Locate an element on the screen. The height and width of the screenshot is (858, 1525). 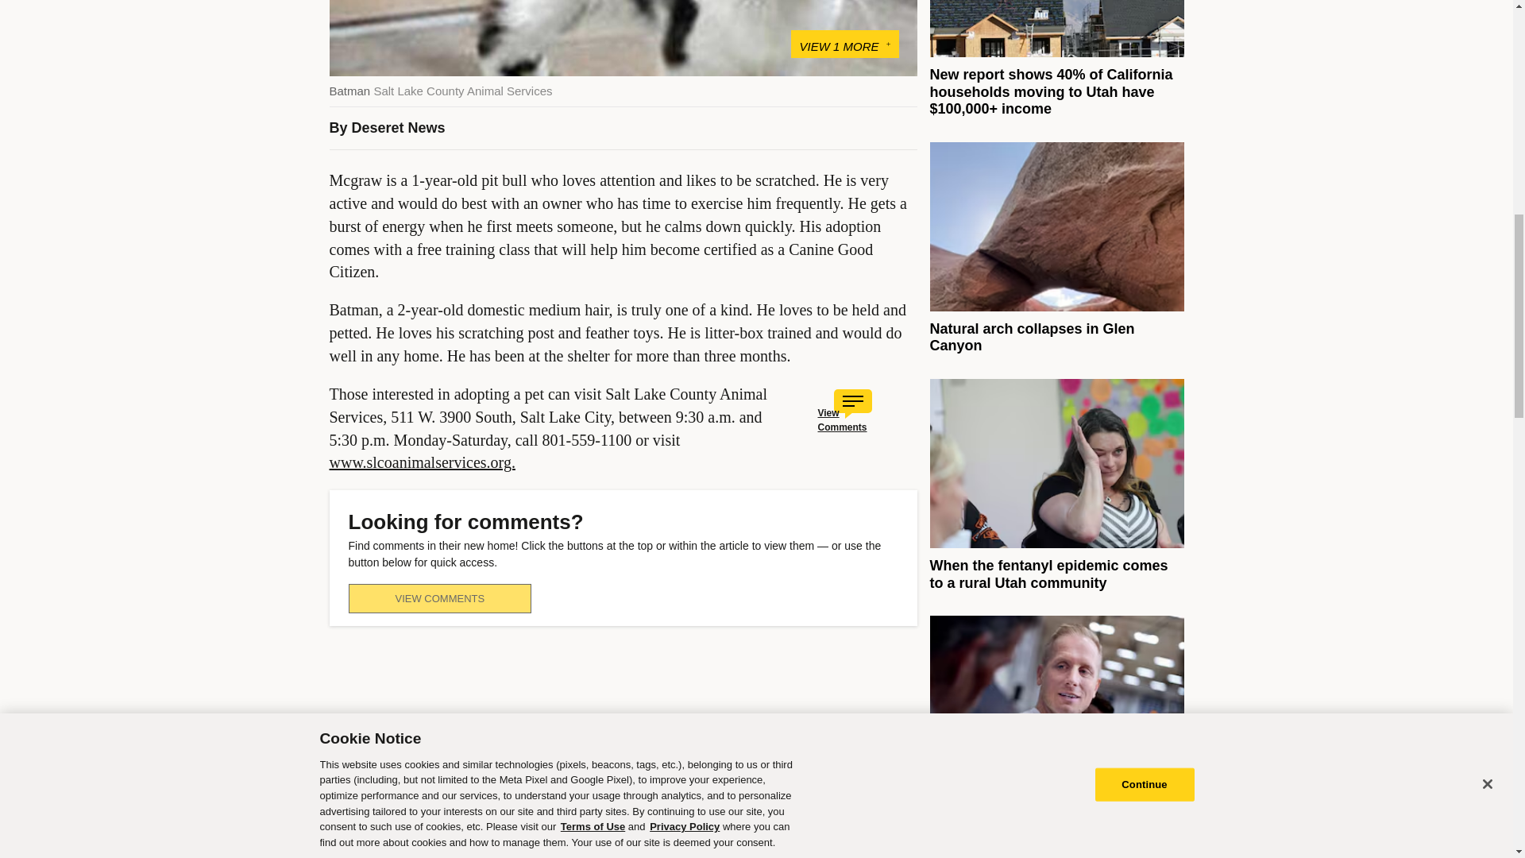
Natural arch collapses in Glen Canyon is located at coordinates (1031, 337).